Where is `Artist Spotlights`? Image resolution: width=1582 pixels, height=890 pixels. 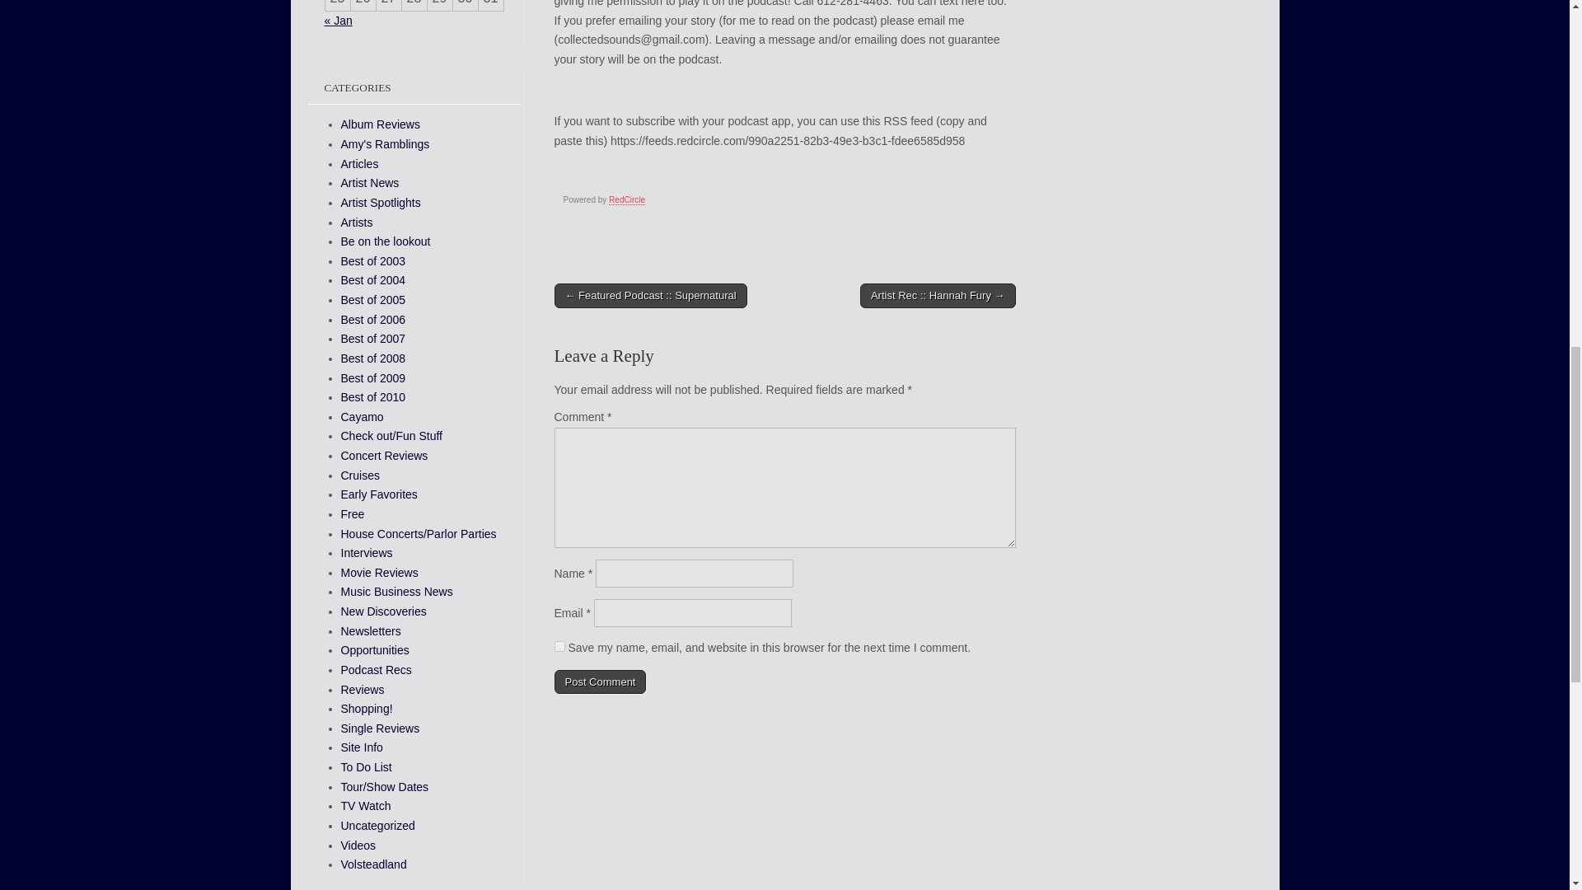
Artist Spotlights is located at coordinates (381, 202).